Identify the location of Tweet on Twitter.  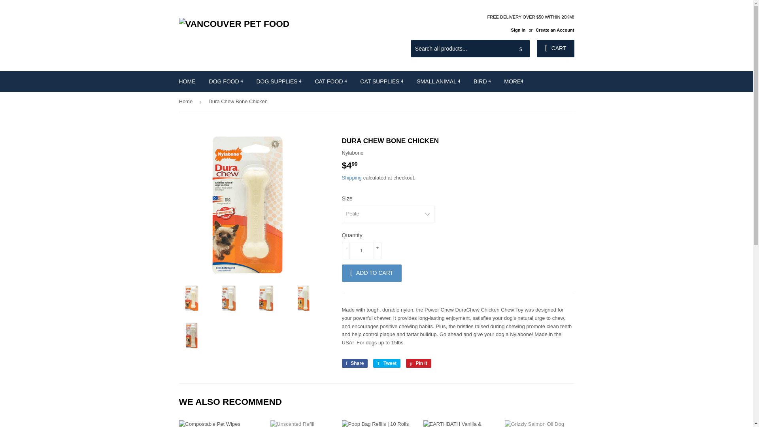
(387, 363).